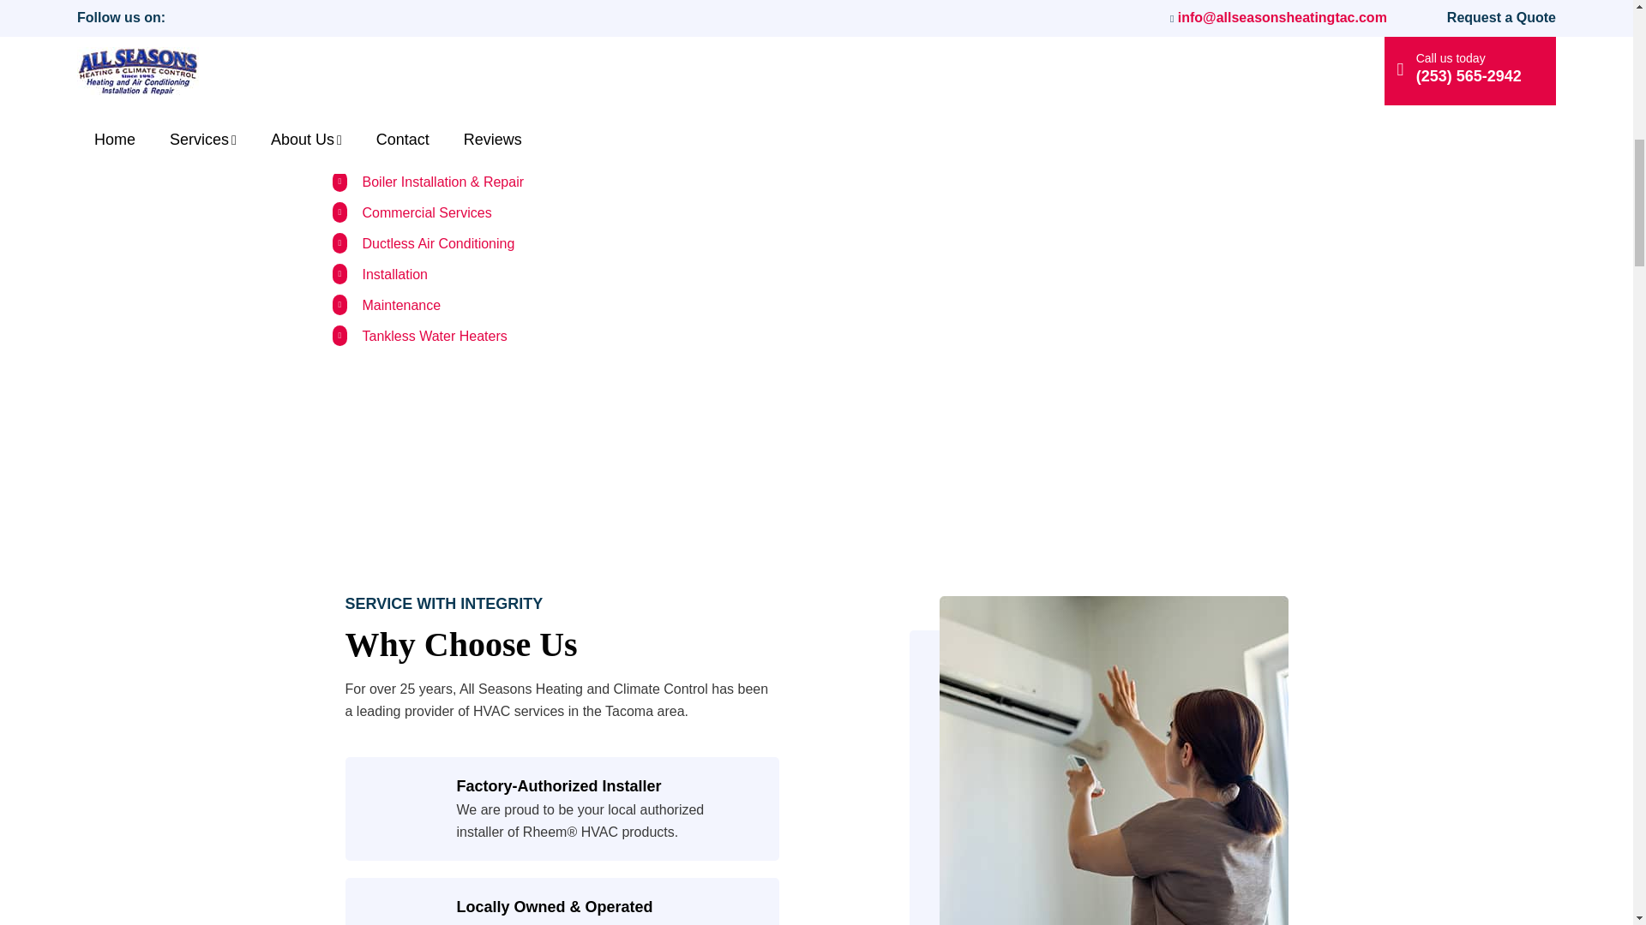 The image size is (1646, 925). I want to click on Home, so click(350, 58).